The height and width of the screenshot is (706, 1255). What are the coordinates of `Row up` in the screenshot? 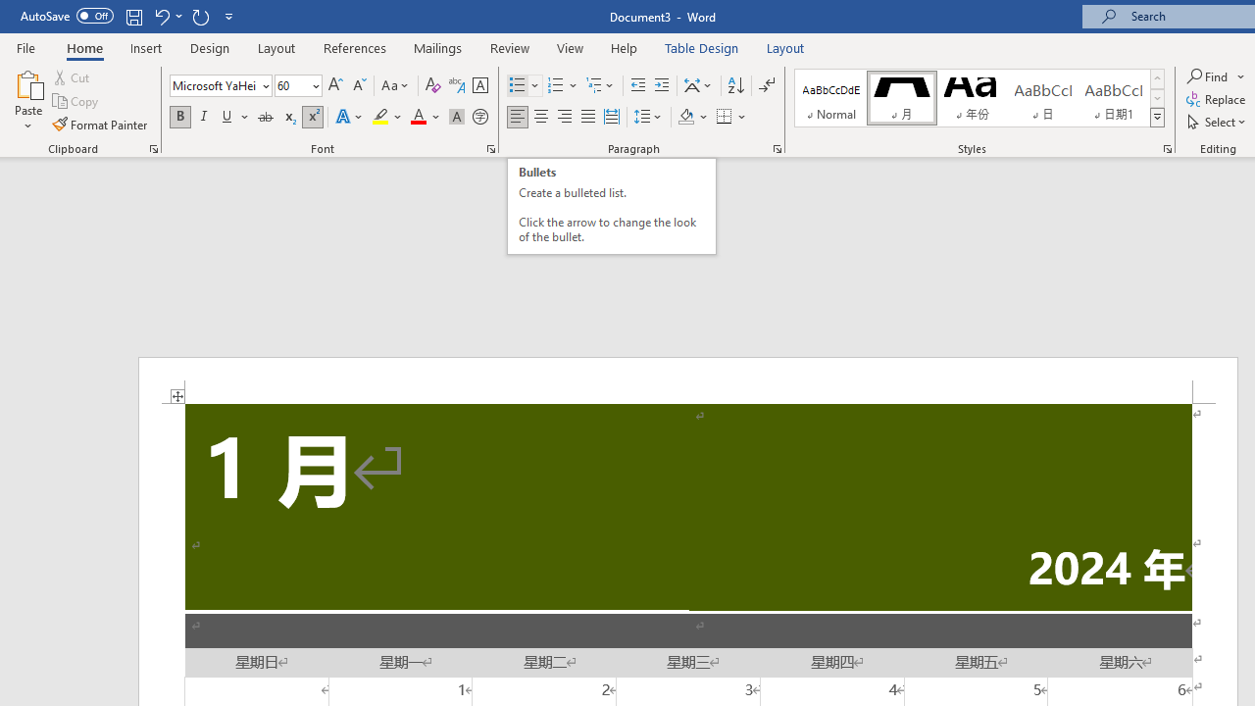 It's located at (1157, 78).